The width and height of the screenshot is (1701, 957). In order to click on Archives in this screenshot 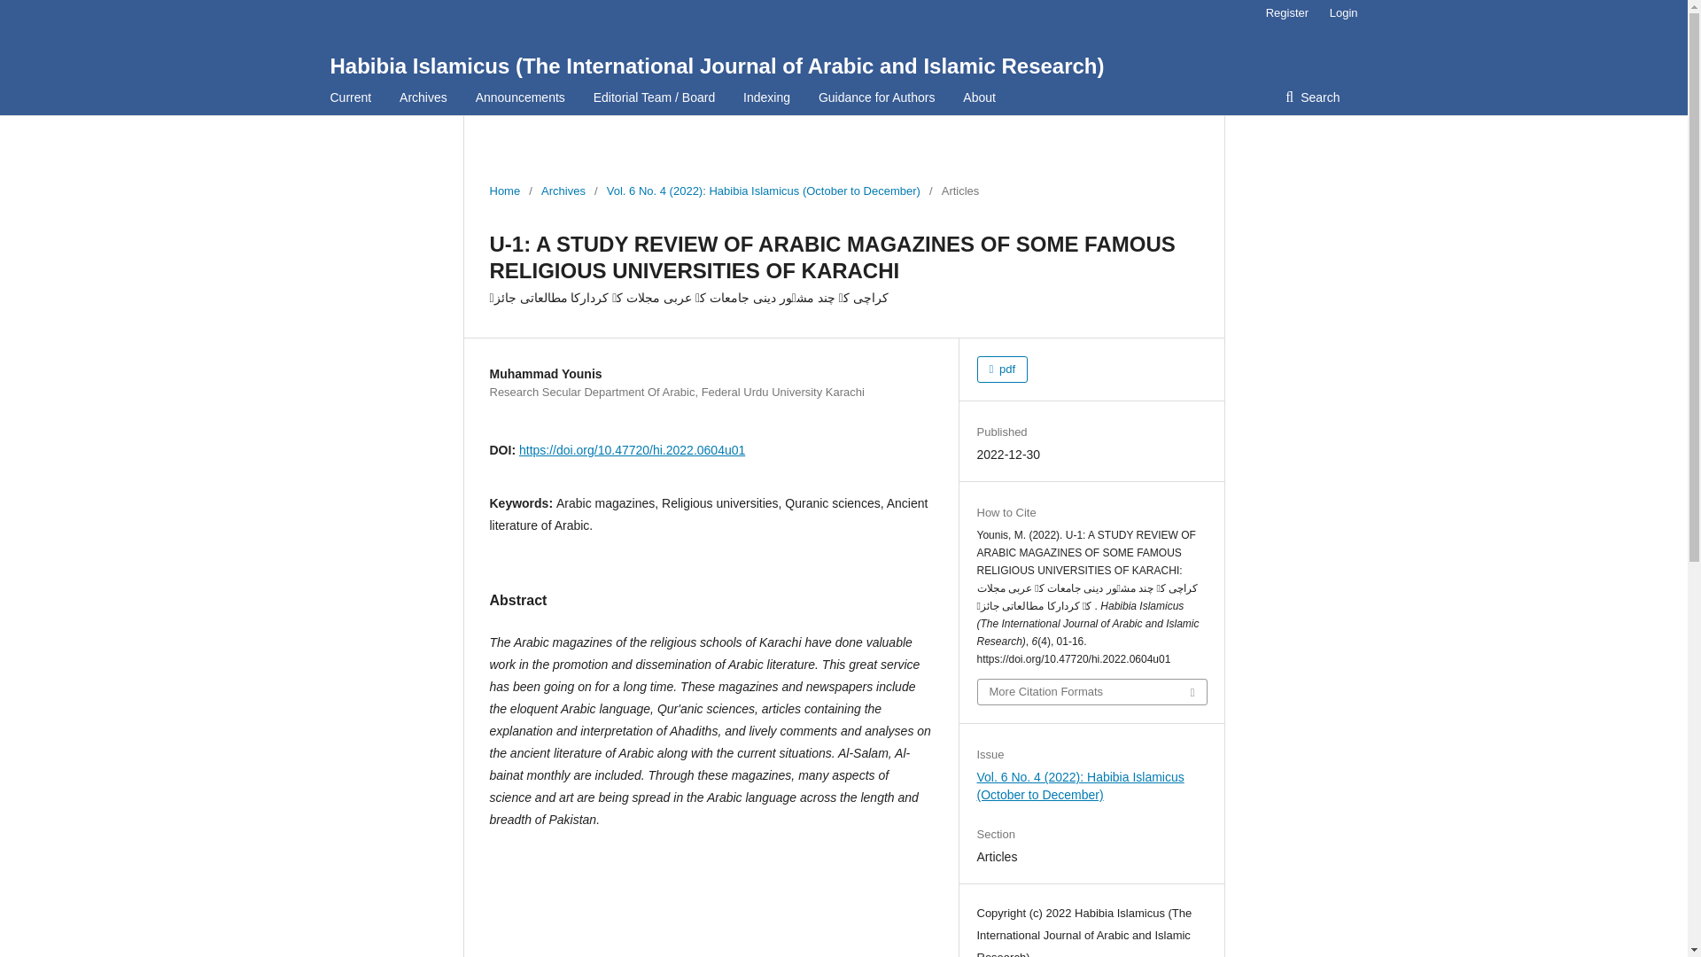, I will do `click(563, 191)`.